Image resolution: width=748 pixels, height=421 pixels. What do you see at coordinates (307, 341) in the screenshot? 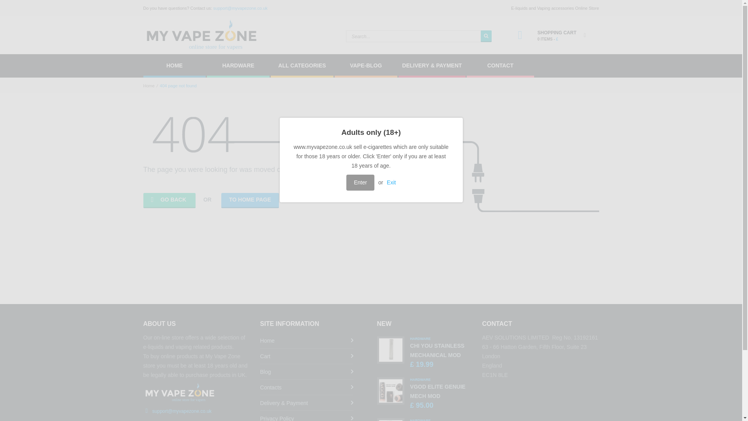
I see `Home` at bounding box center [307, 341].